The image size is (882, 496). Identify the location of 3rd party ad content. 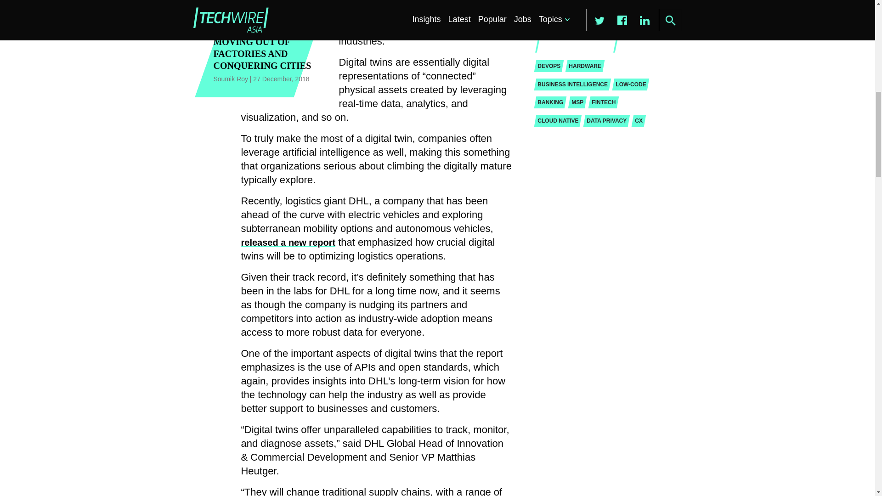
(599, 14).